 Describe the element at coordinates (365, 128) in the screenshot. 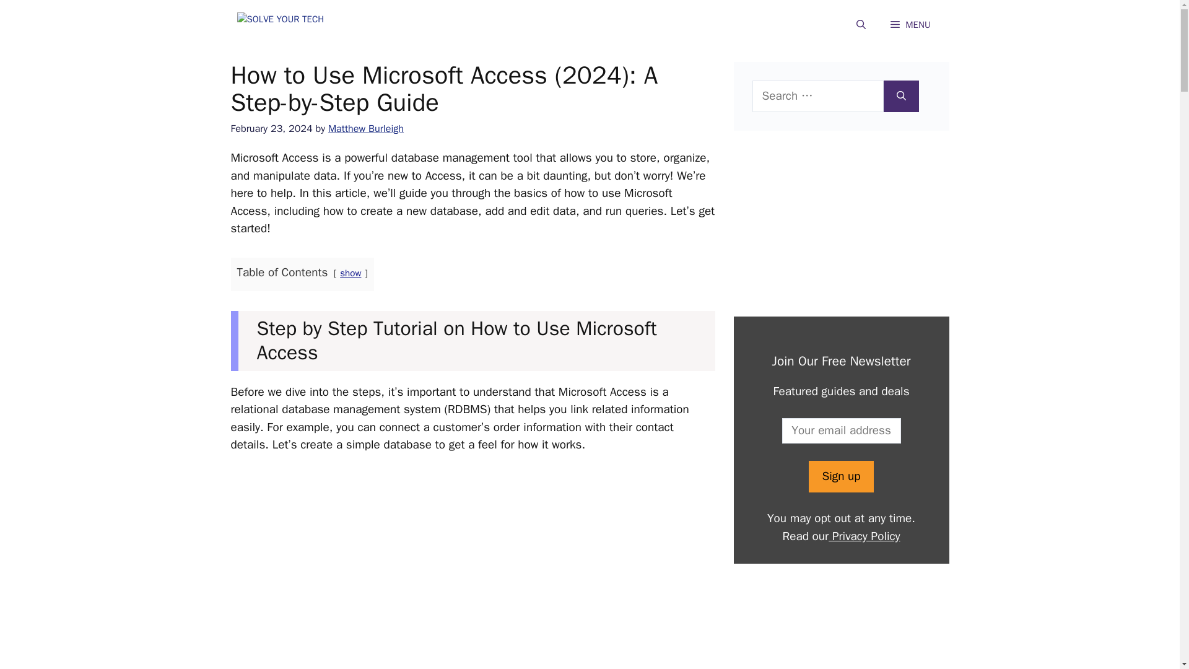

I see `Matthew Burleigh` at that location.